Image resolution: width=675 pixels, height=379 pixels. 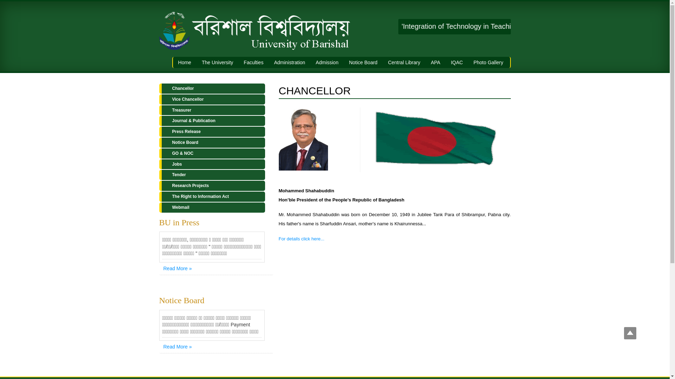 I want to click on The University, so click(x=217, y=62).